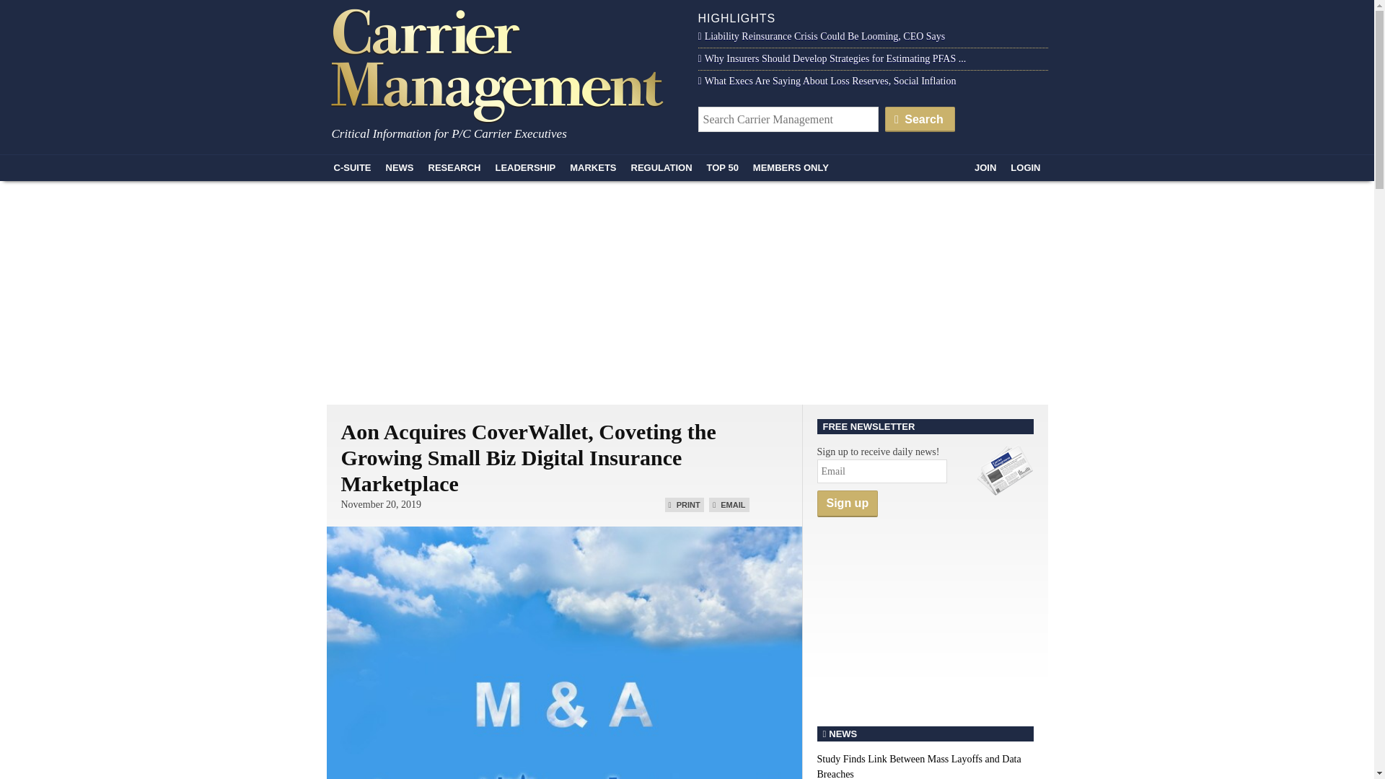  What do you see at coordinates (822, 36) in the screenshot?
I see `Liability Reinsurance Crisis Could Be Looming, CEO Says` at bounding box center [822, 36].